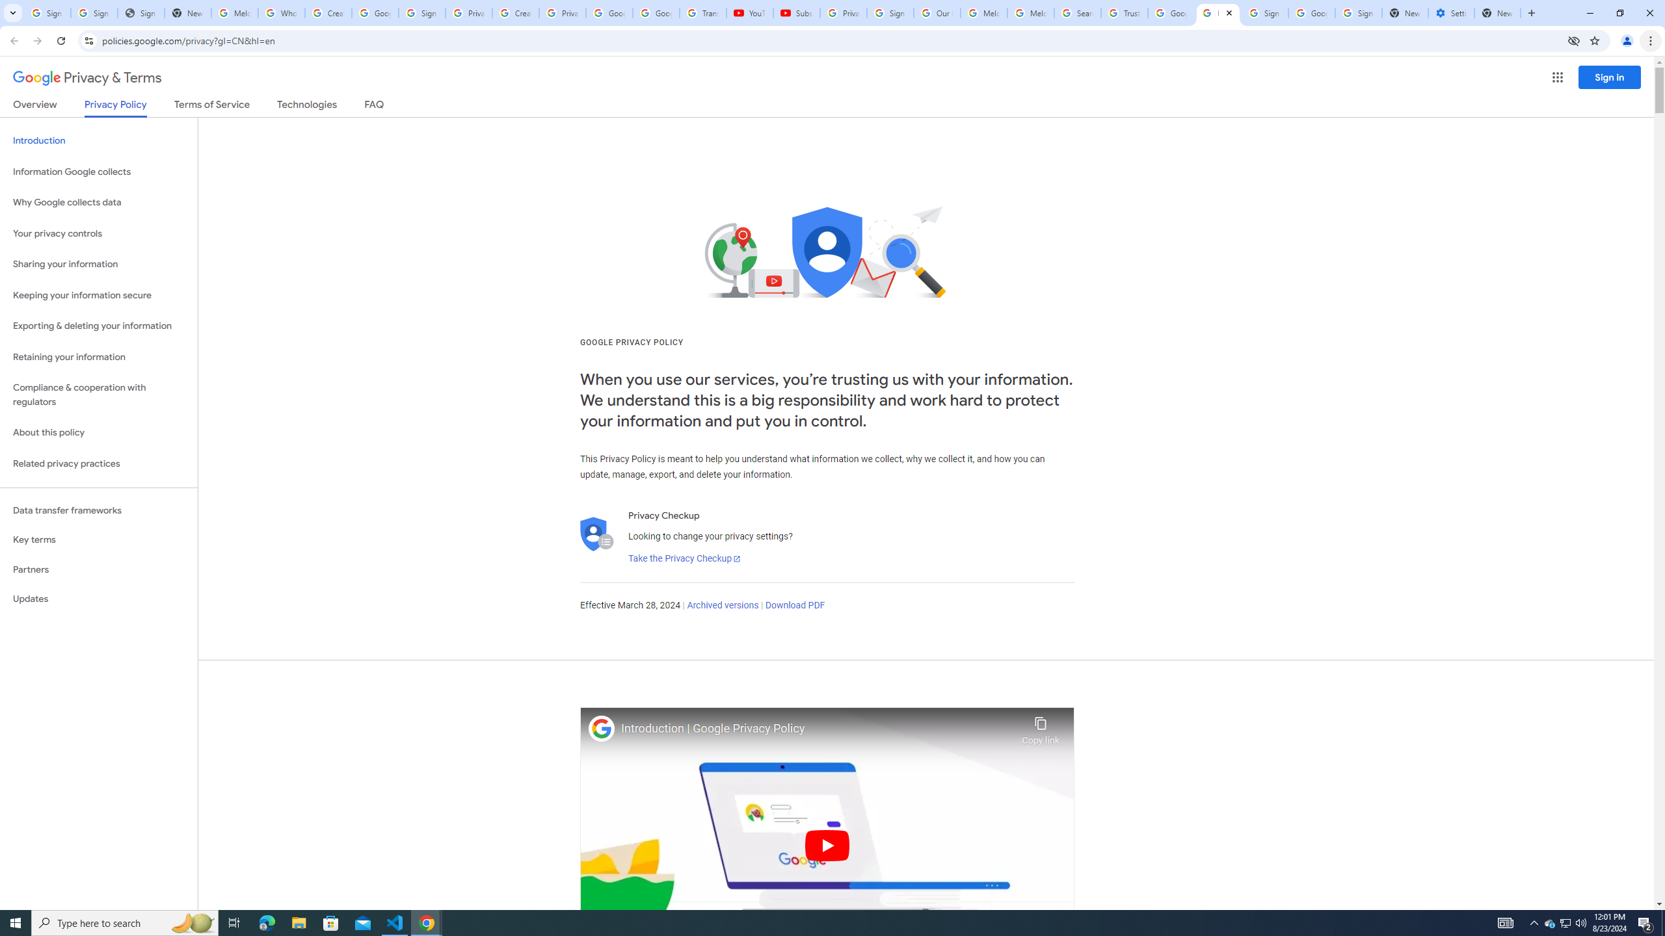 The width and height of the screenshot is (1665, 936). Describe the element at coordinates (684, 559) in the screenshot. I see `Take the Privacy Checkup` at that location.